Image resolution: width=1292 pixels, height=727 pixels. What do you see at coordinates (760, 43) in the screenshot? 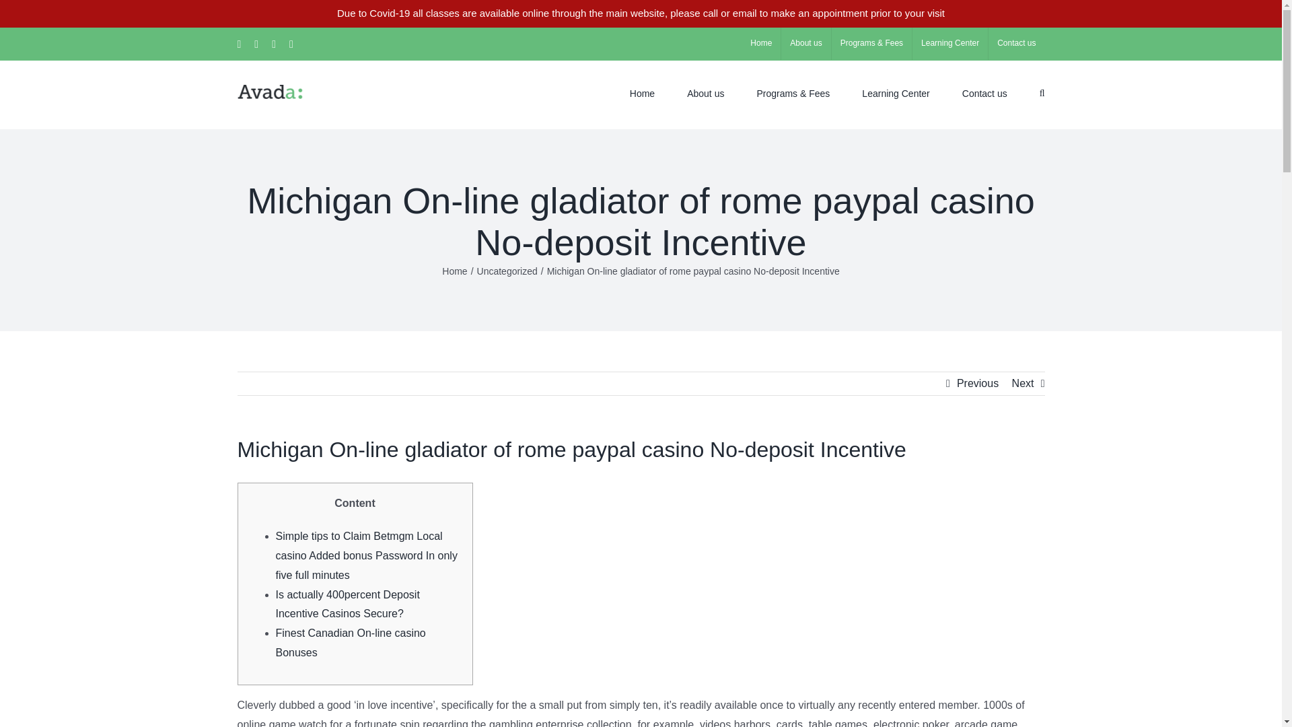
I see `Home` at bounding box center [760, 43].